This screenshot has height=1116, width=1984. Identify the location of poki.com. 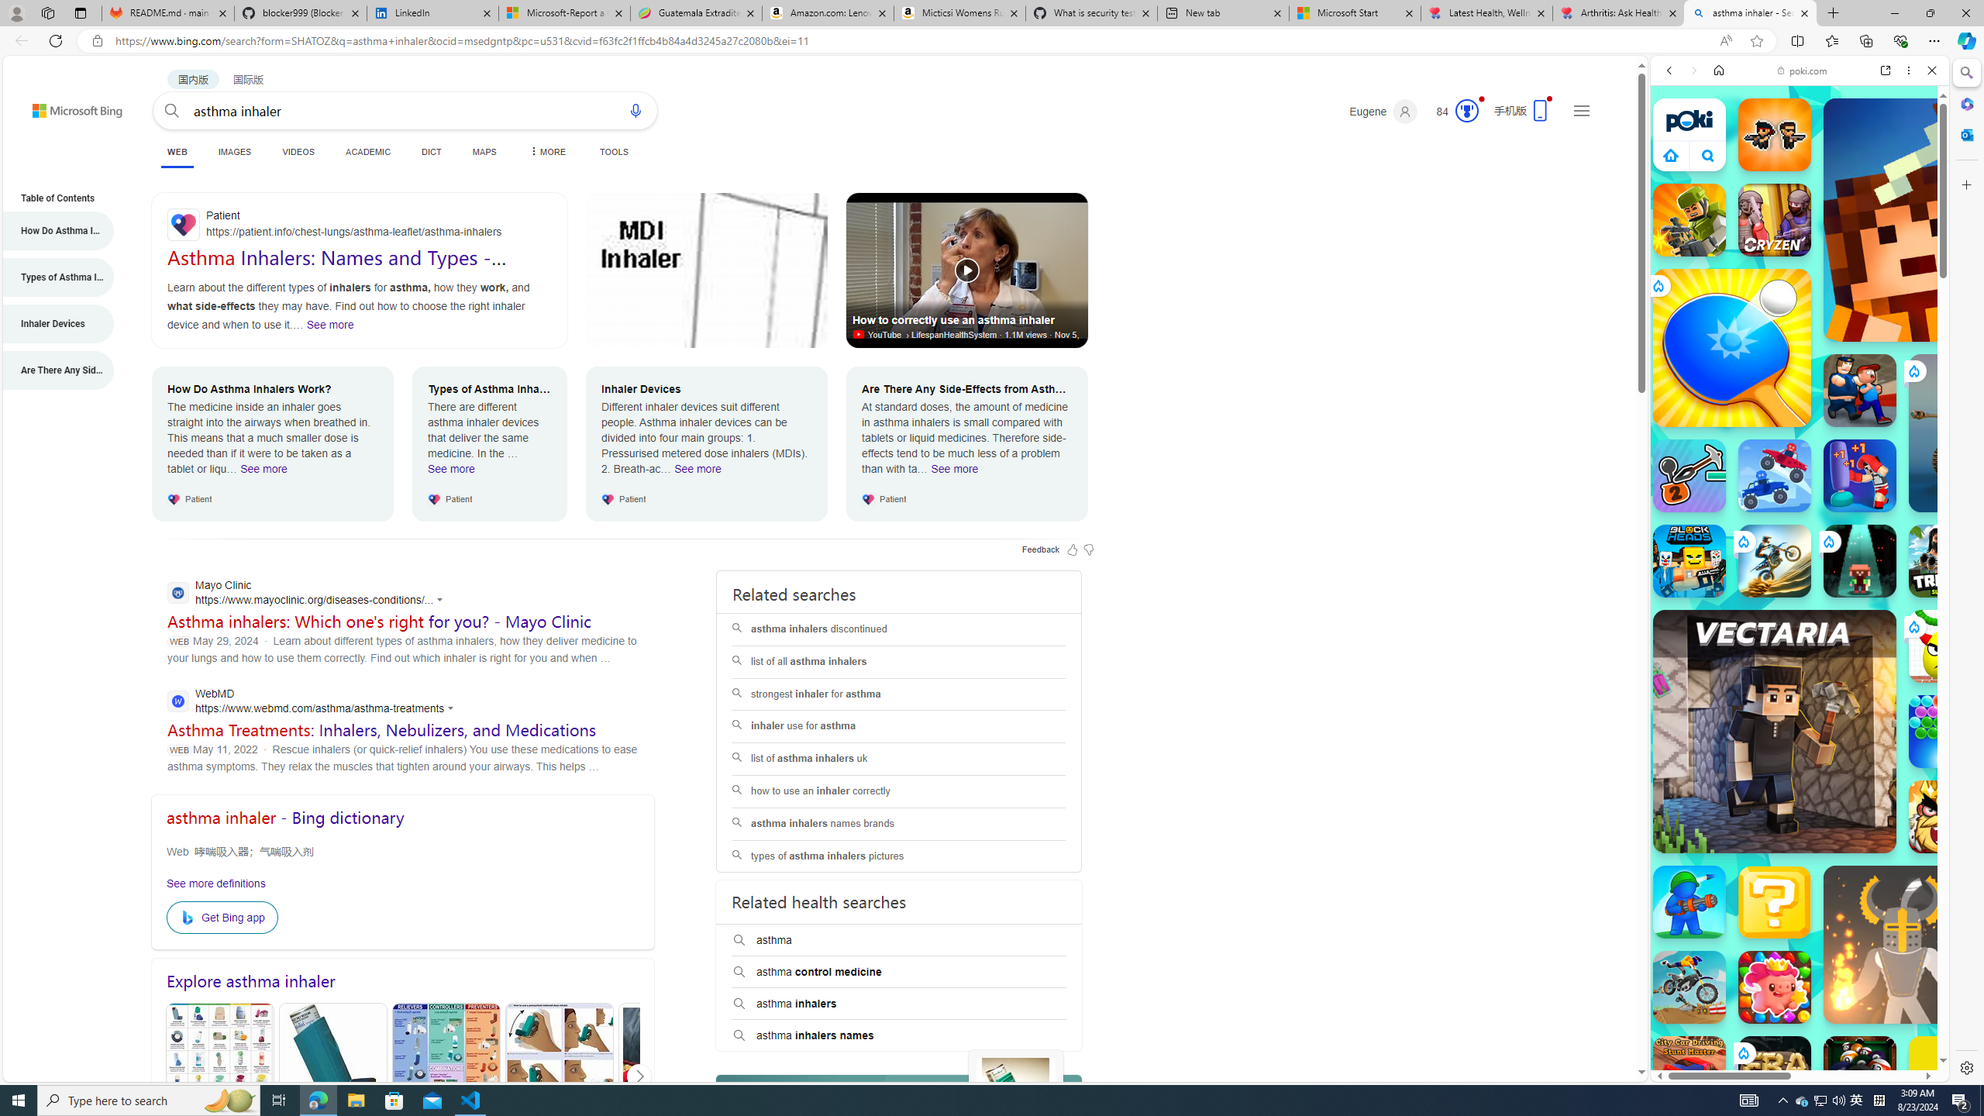
(1954, 820).